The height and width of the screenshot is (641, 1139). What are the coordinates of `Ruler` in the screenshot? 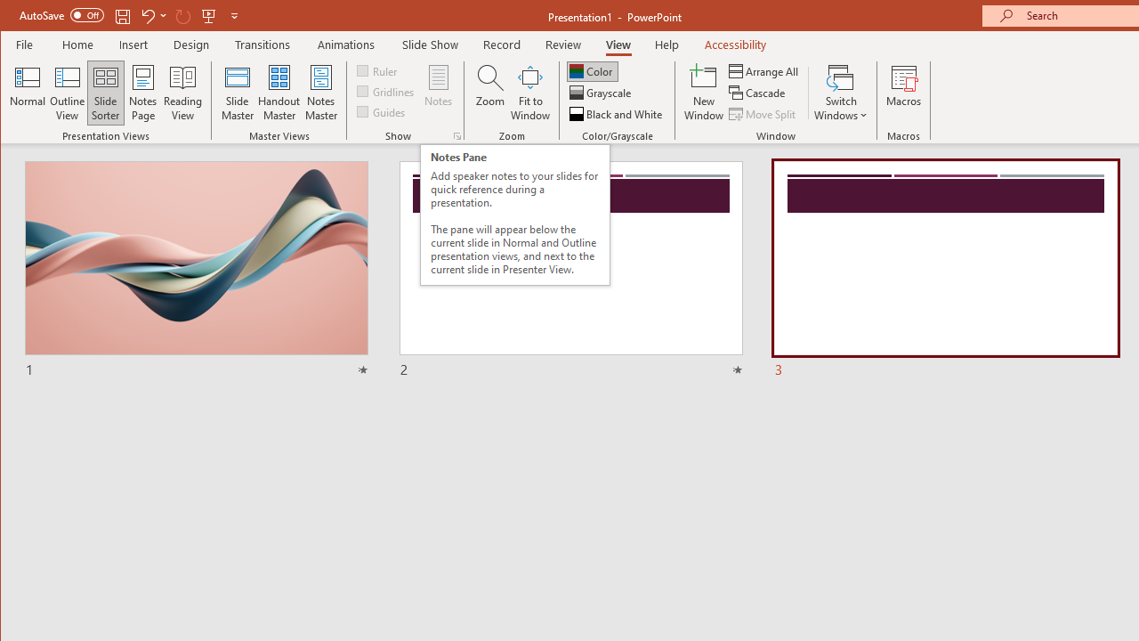 It's located at (379, 69).